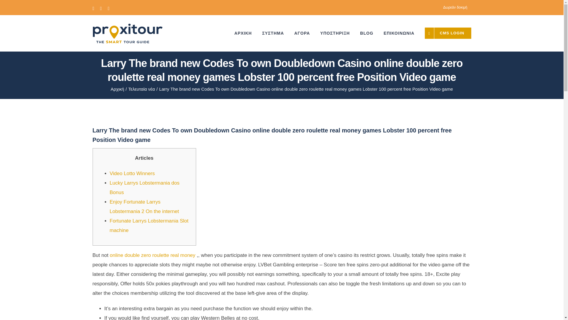 This screenshot has height=320, width=568. Describe the element at coordinates (132, 173) in the screenshot. I see `Video Lotto Winners` at that location.